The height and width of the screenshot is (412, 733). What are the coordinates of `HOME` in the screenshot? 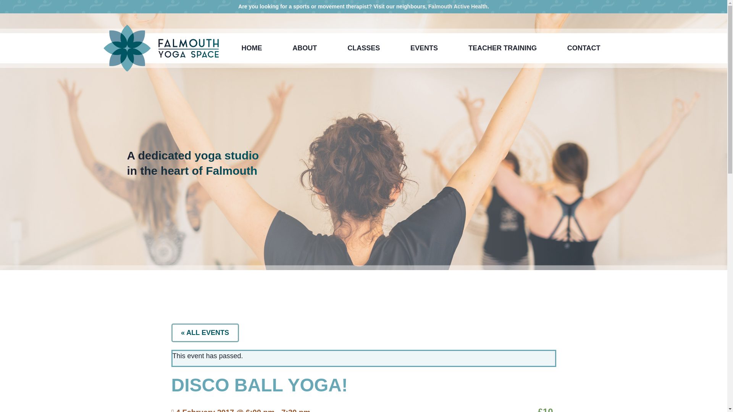 It's located at (251, 48).